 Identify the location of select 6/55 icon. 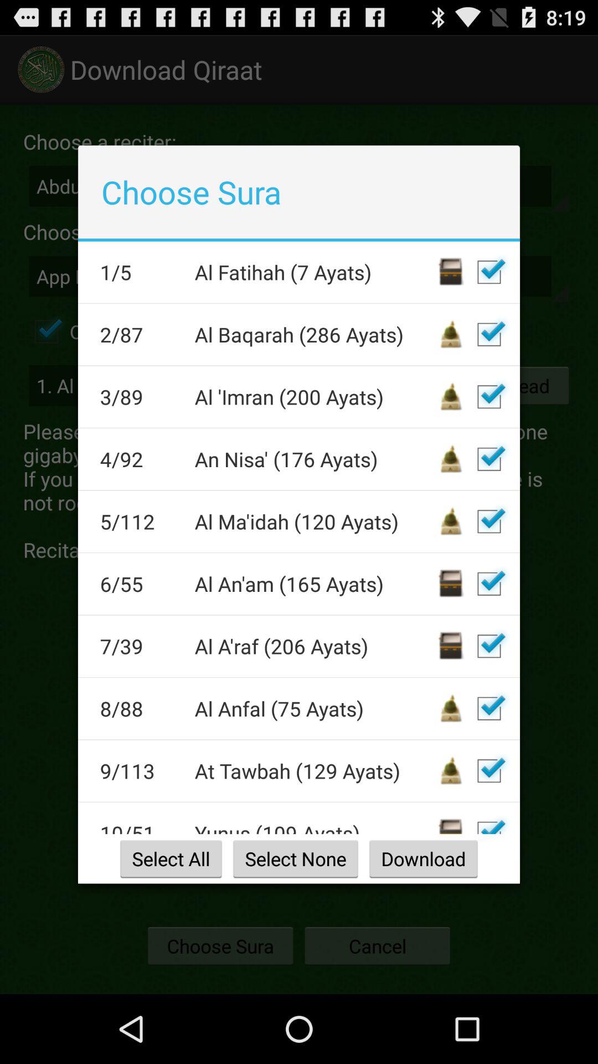
(140, 584).